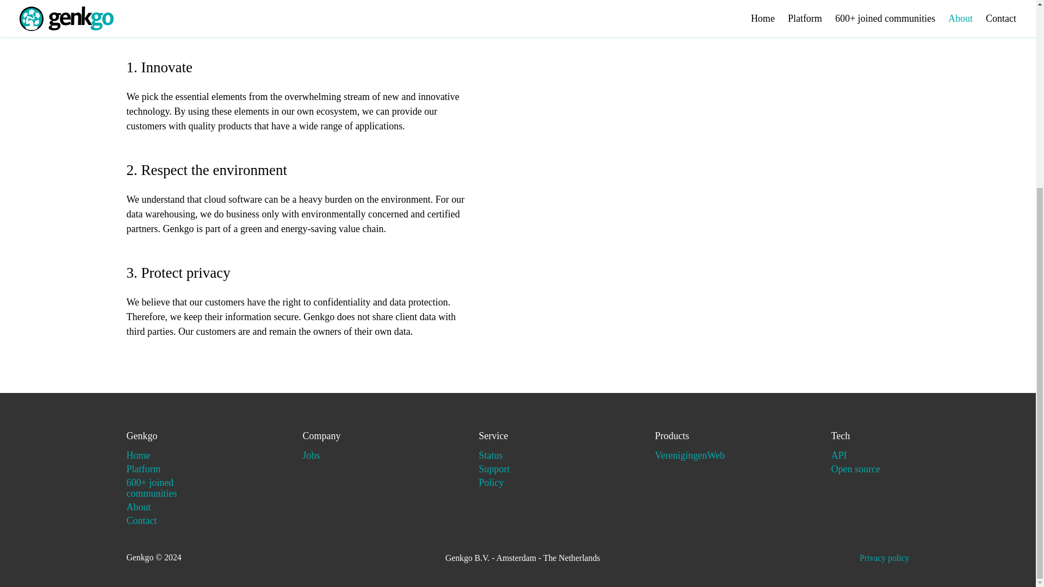  I want to click on Jobs, so click(311, 455).